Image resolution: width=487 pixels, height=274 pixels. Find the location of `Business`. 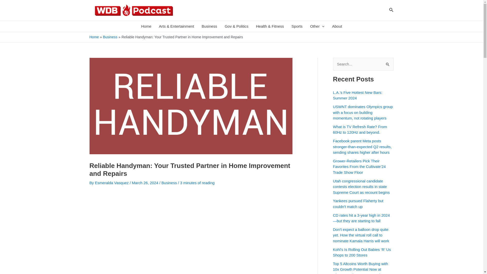

Business is located at coordinates (209, 26).